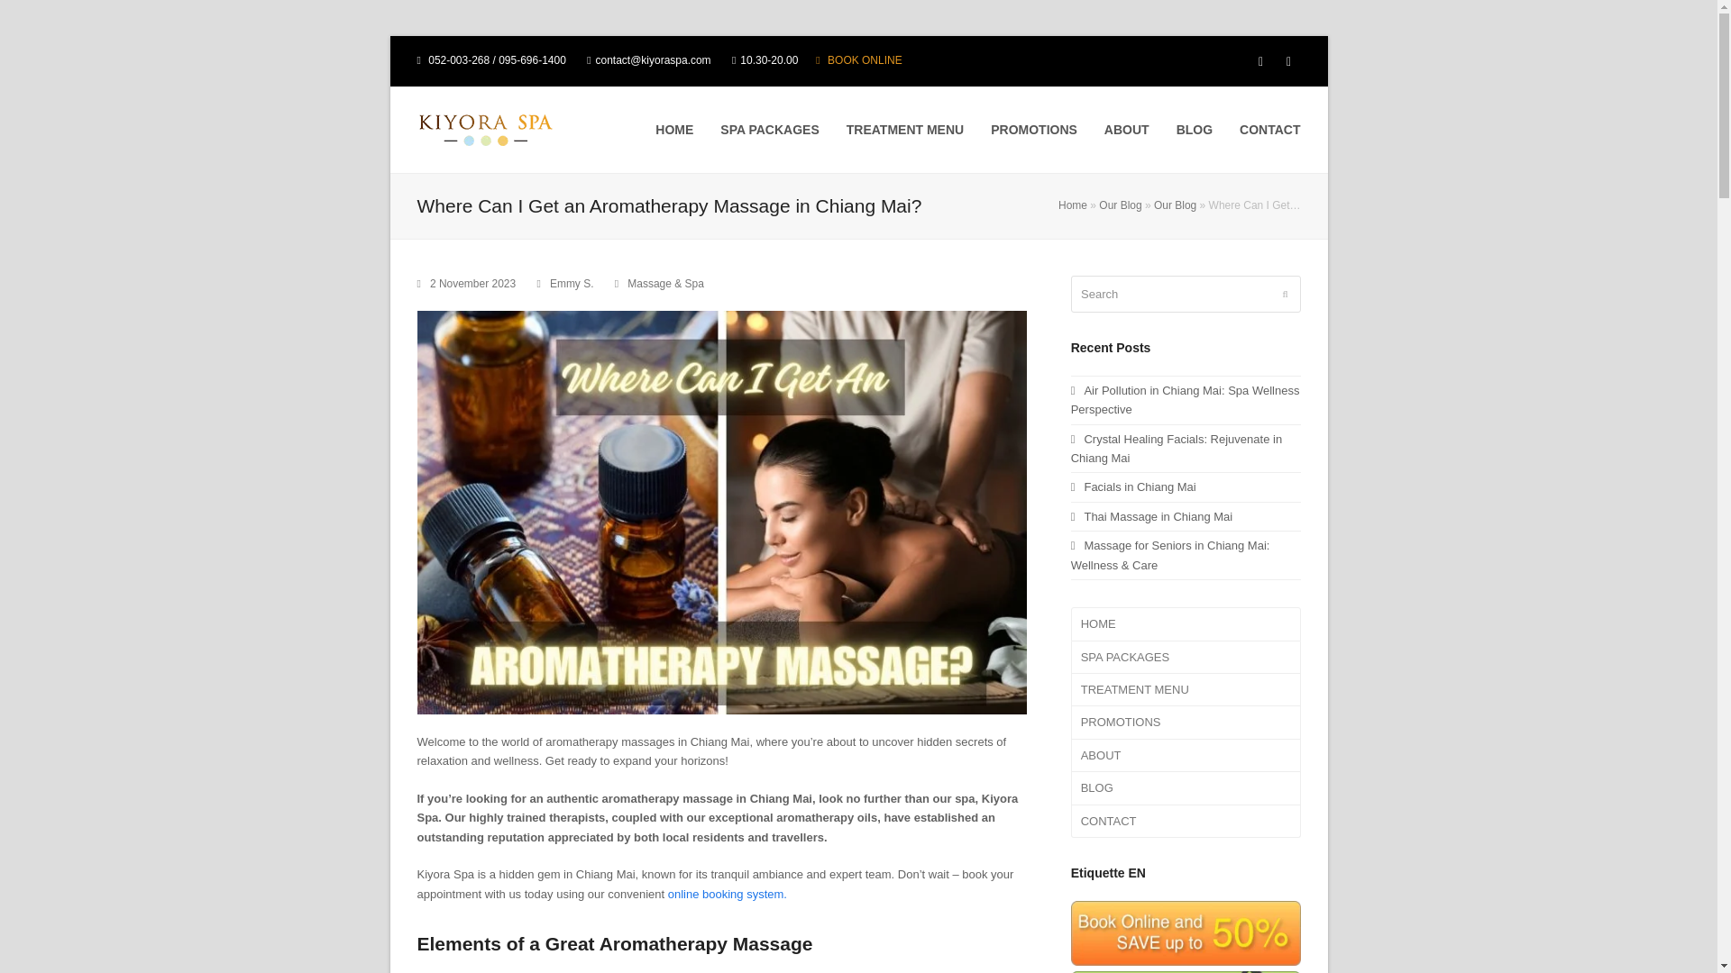 This screenshot has height=973, width=1731. I want to click on Instagram, so click(1287, 61).